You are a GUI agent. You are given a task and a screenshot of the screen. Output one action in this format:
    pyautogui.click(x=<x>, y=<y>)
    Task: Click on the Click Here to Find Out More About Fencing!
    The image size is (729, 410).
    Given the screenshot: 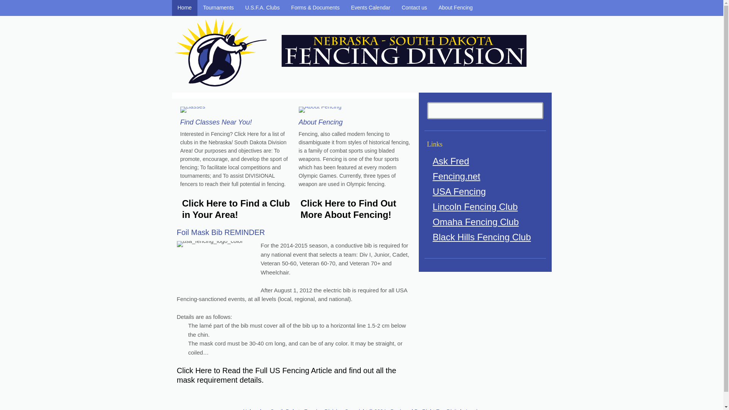 What is the action you would take?
    pyautogui.click(x=349, y=209)
    